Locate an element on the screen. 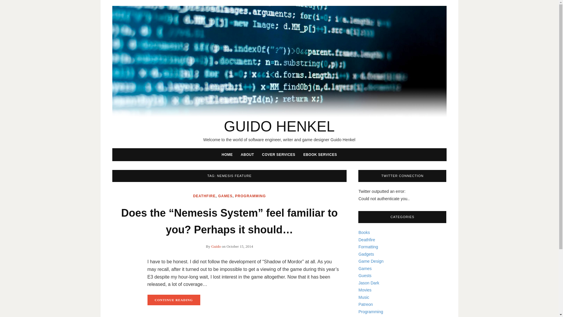 Image resolution: width=563 pixels, height=317 pixels. Deathfire is located at coordinates (367, 240).